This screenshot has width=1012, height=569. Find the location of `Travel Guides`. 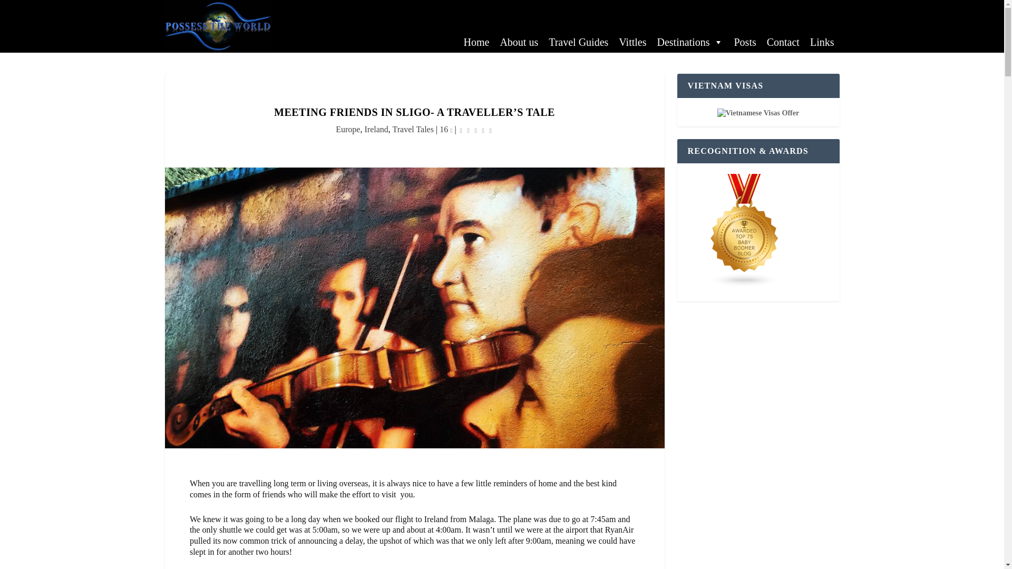

Travel Guides is located at coordinates (578, 42).